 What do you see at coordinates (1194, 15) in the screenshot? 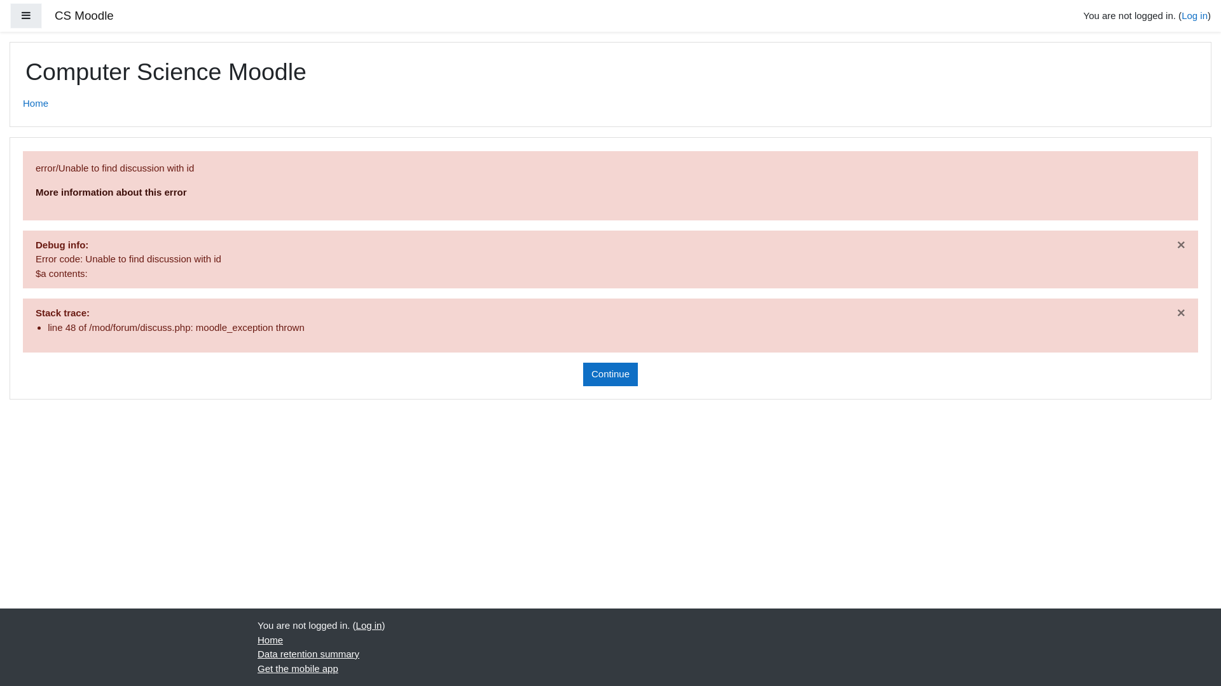
I see `Log in` at bounding box center [1194, 15].